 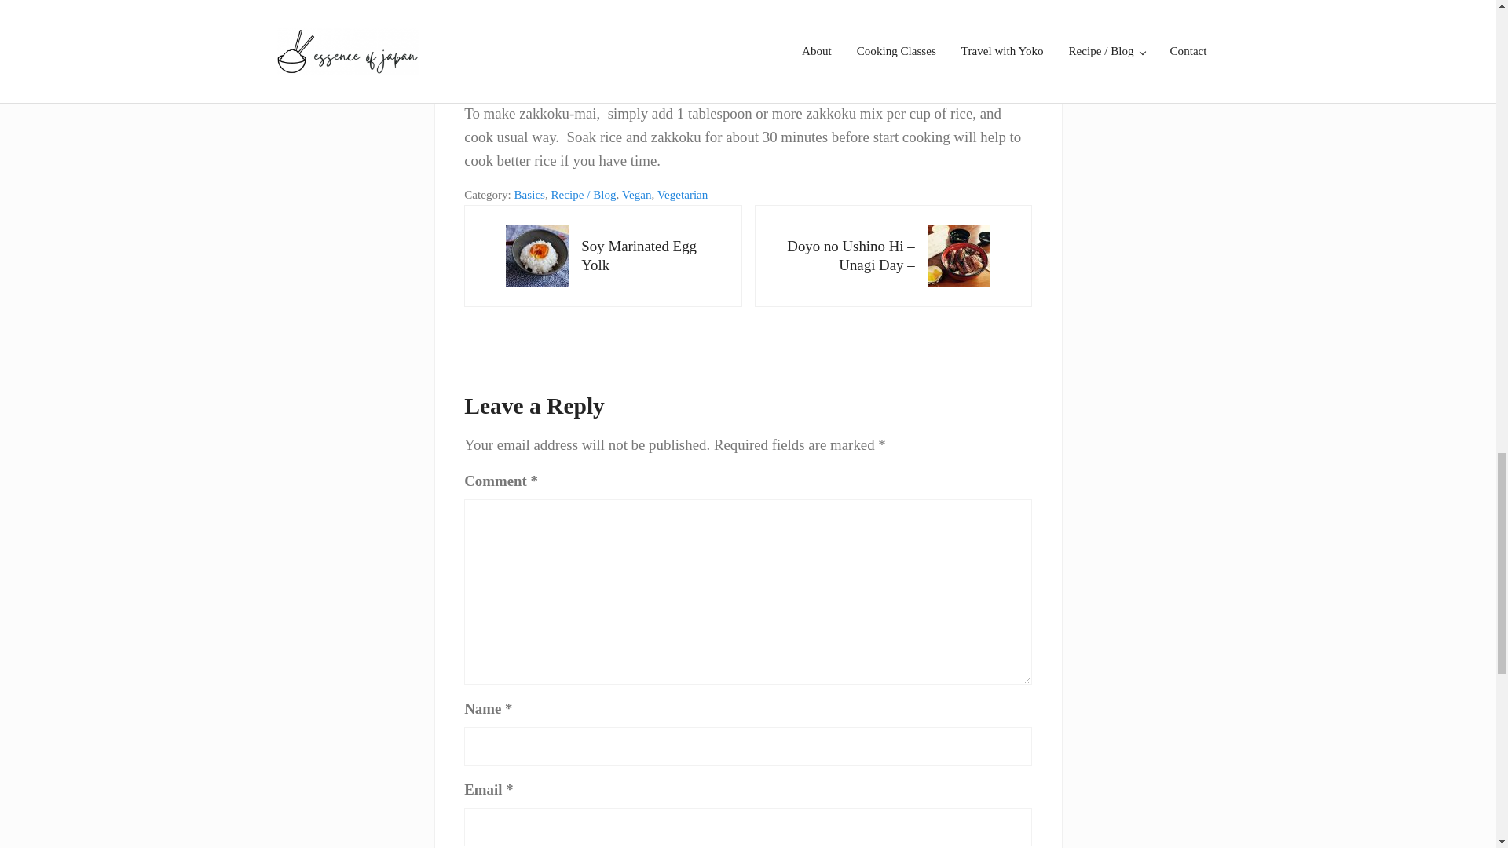 I want to click on Vegetarian, so click(x=683, y=194).